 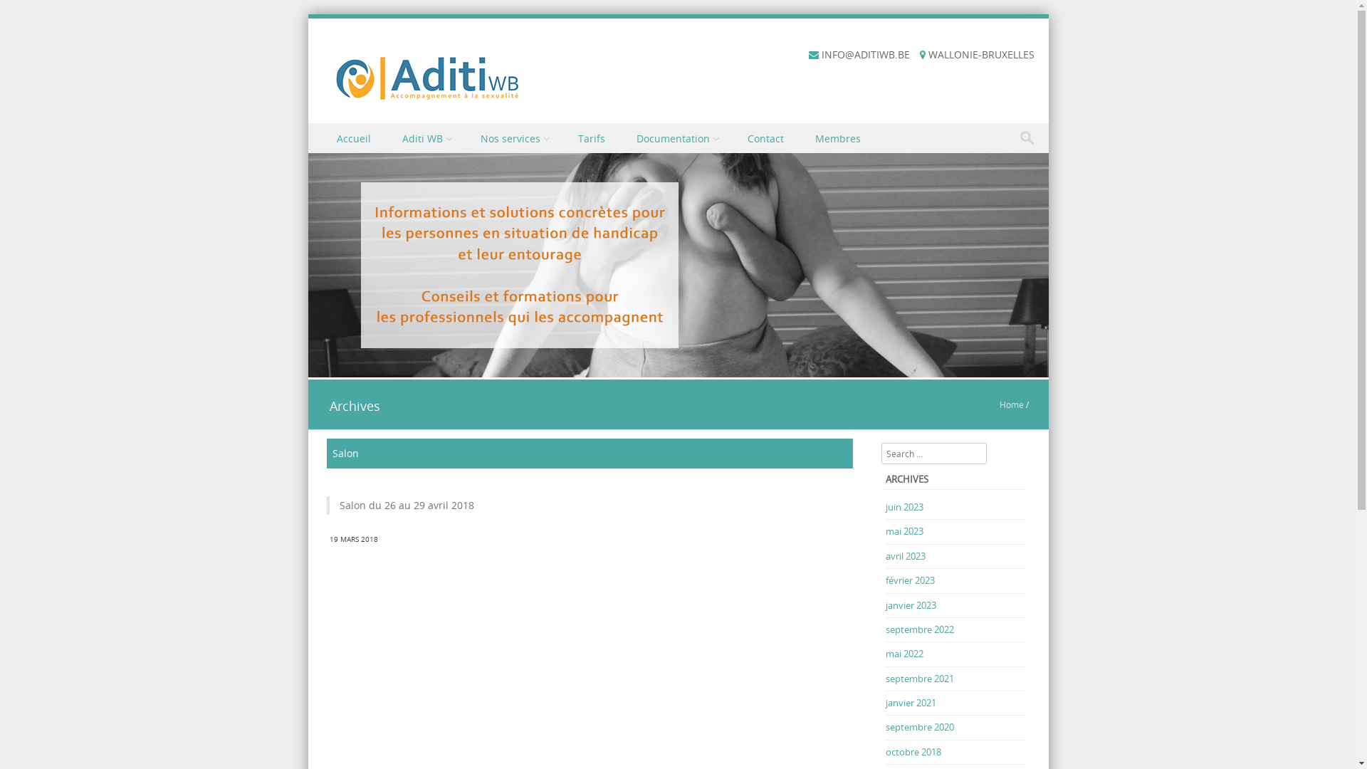 What do you see at coordinates (906, 556) in the screenshot?
I see `avril 2023` at bounding box center [906, 556].